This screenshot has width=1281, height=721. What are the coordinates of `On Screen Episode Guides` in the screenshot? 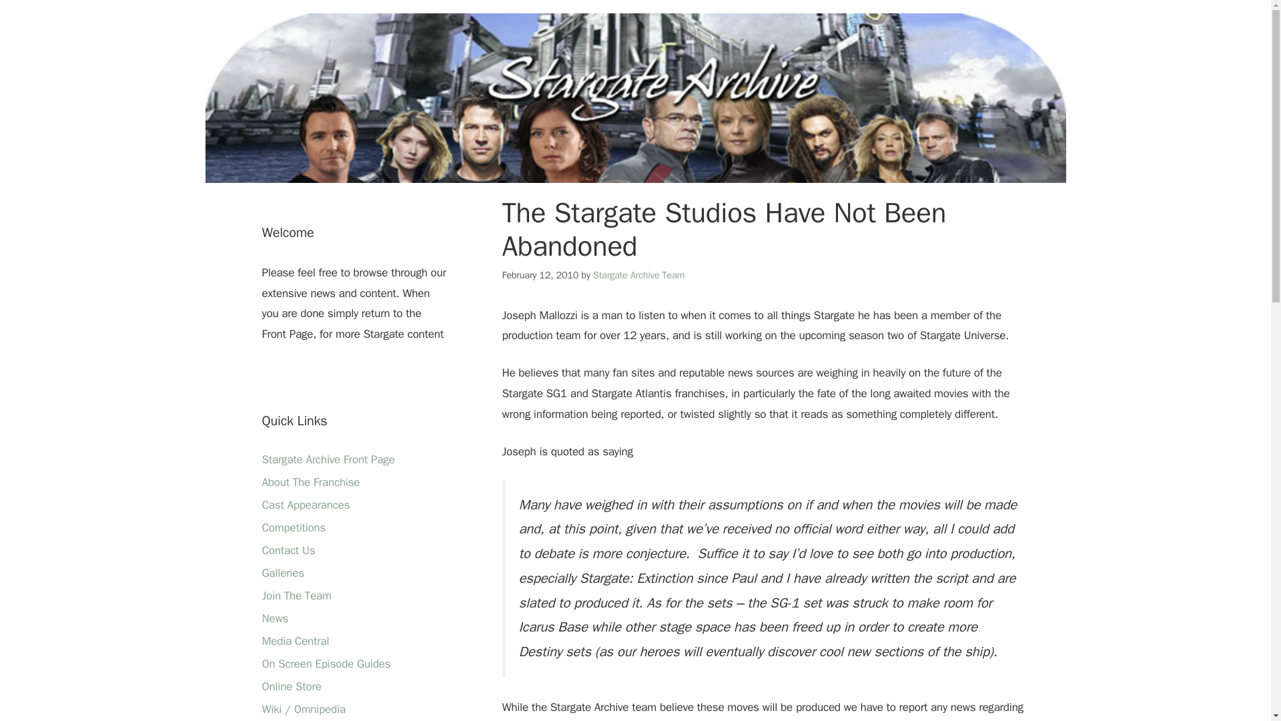 It's located at (326, 664).